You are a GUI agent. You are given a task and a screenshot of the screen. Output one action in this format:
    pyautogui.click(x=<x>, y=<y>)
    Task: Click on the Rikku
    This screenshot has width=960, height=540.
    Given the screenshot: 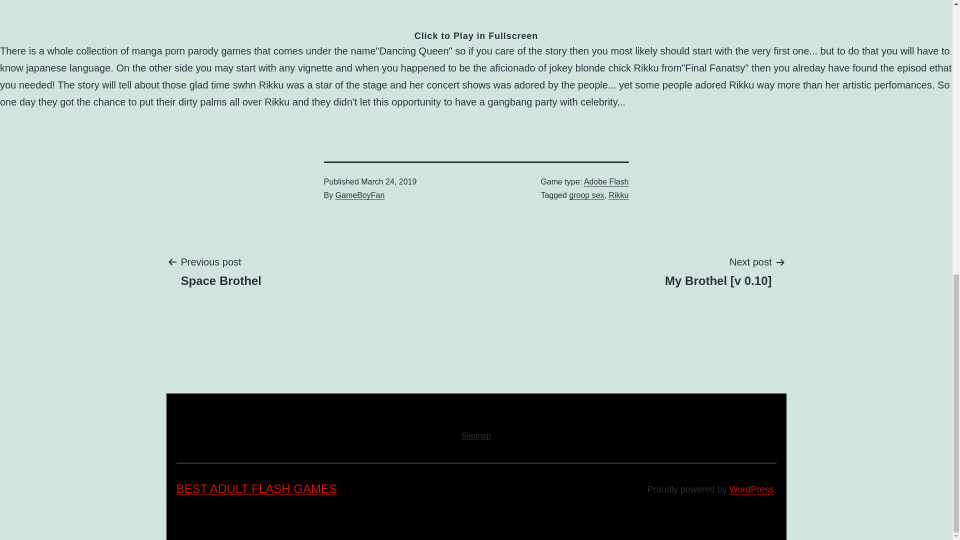 What is the action you would take?
    pyautogui.click(x=618, y=195)
    